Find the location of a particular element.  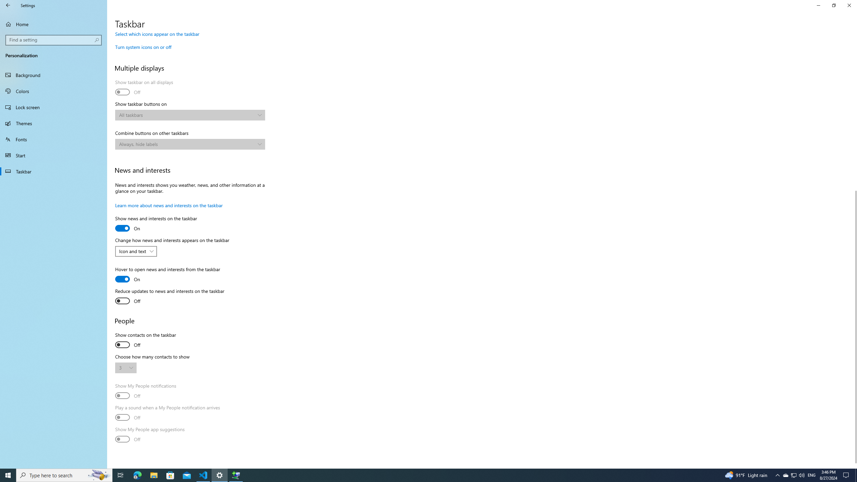

Running applications is located at coordinates (416, 475).